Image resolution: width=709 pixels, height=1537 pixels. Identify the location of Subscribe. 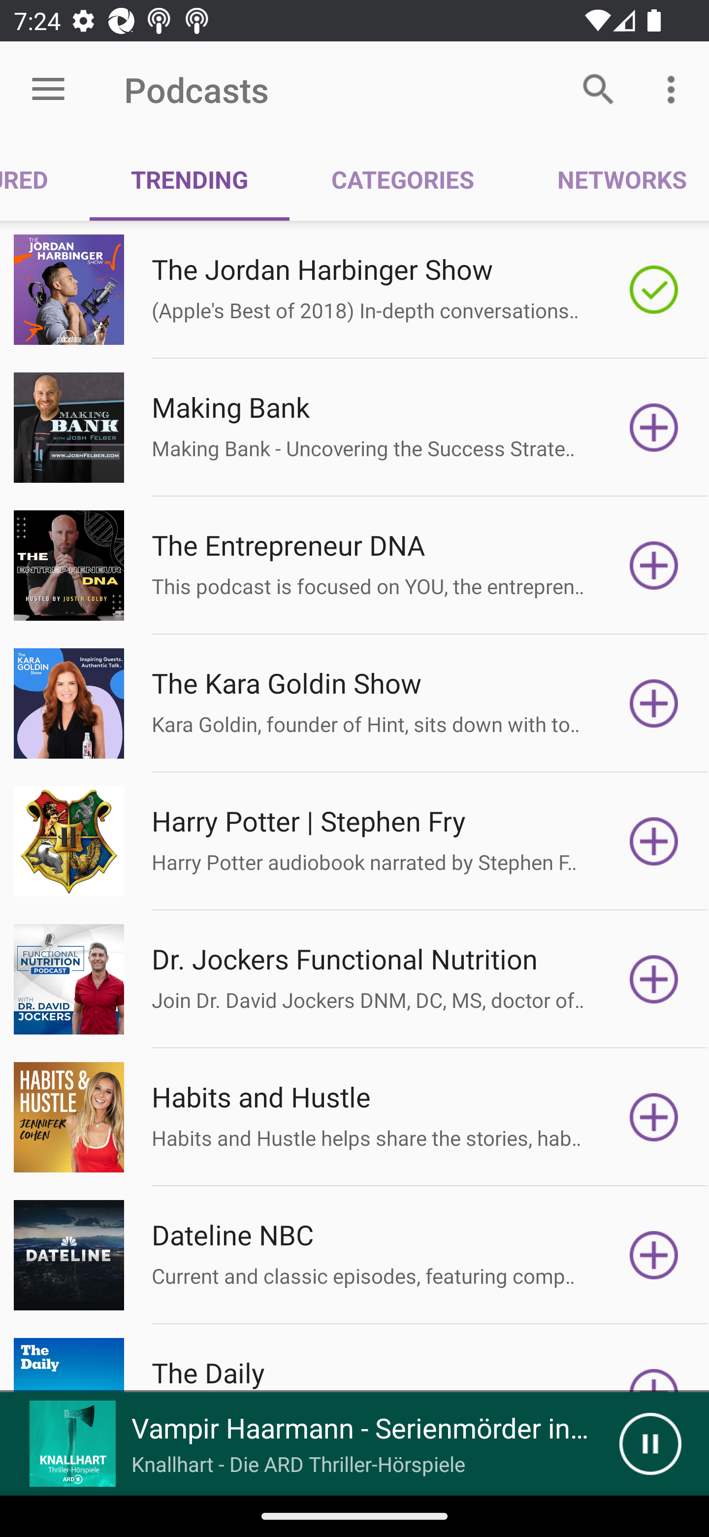
(654, 1255).